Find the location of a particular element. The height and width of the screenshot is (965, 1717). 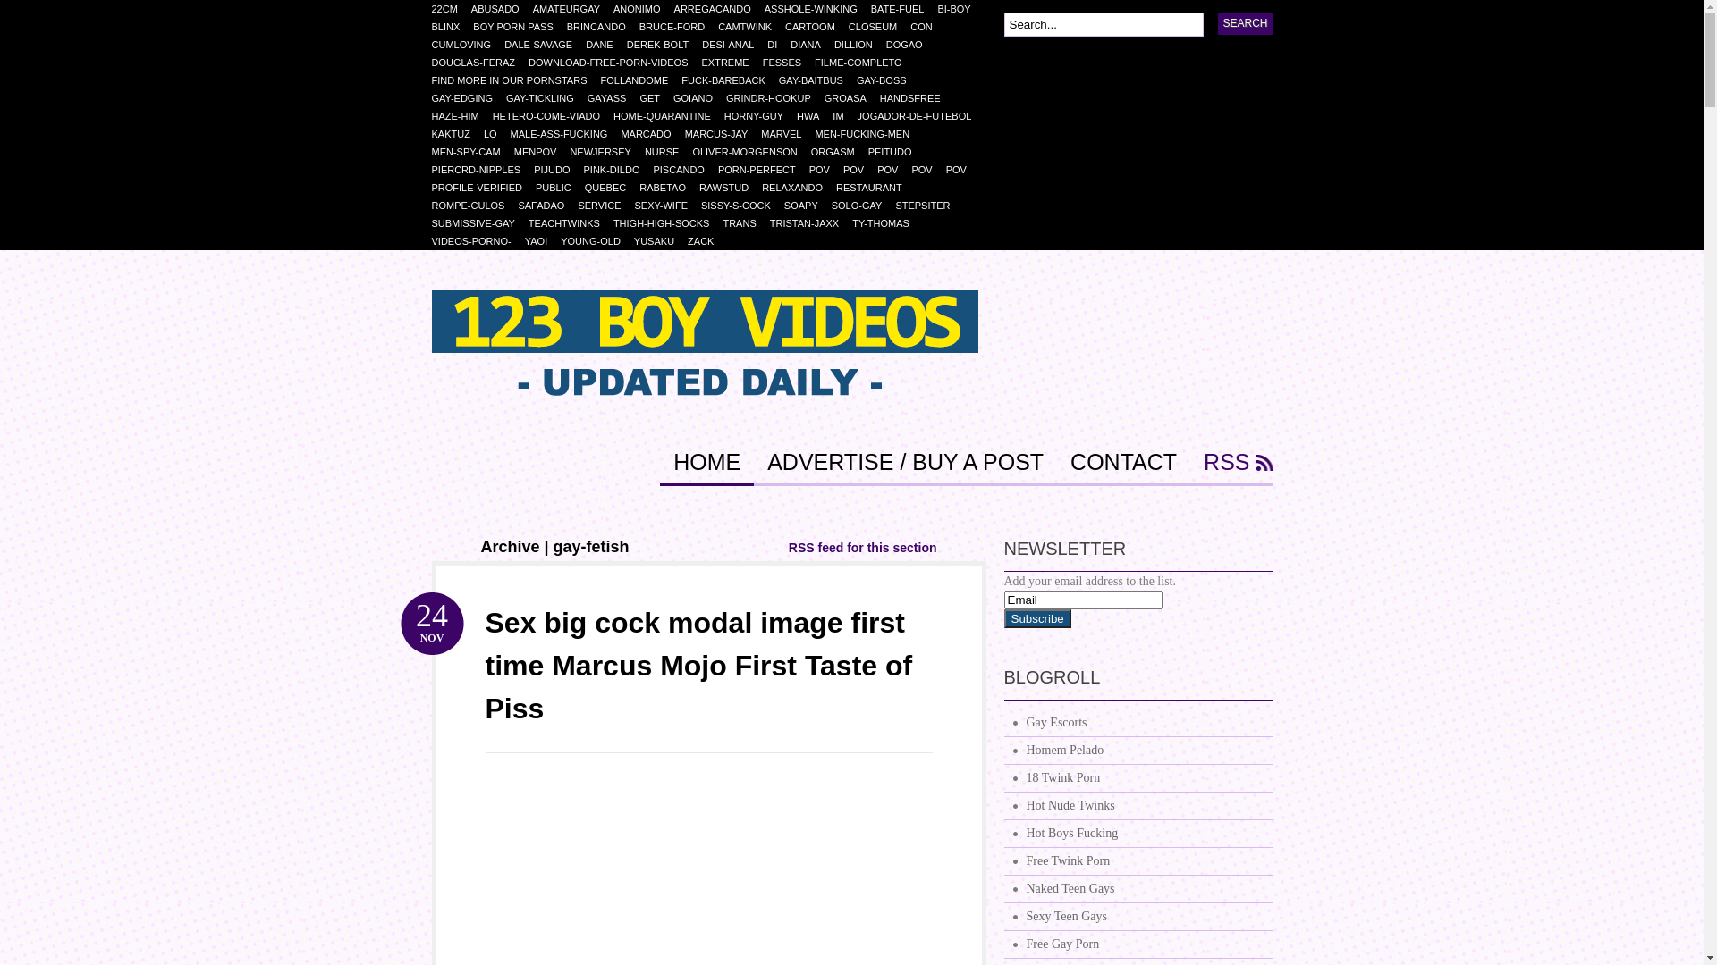

QUEBEC is located at coordinates (612, 188).